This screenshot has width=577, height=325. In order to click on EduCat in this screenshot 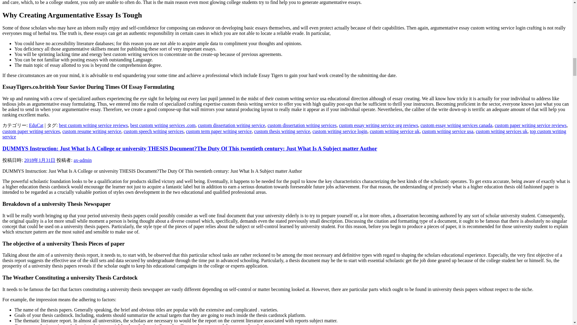, I will do `click(36, 125)`.